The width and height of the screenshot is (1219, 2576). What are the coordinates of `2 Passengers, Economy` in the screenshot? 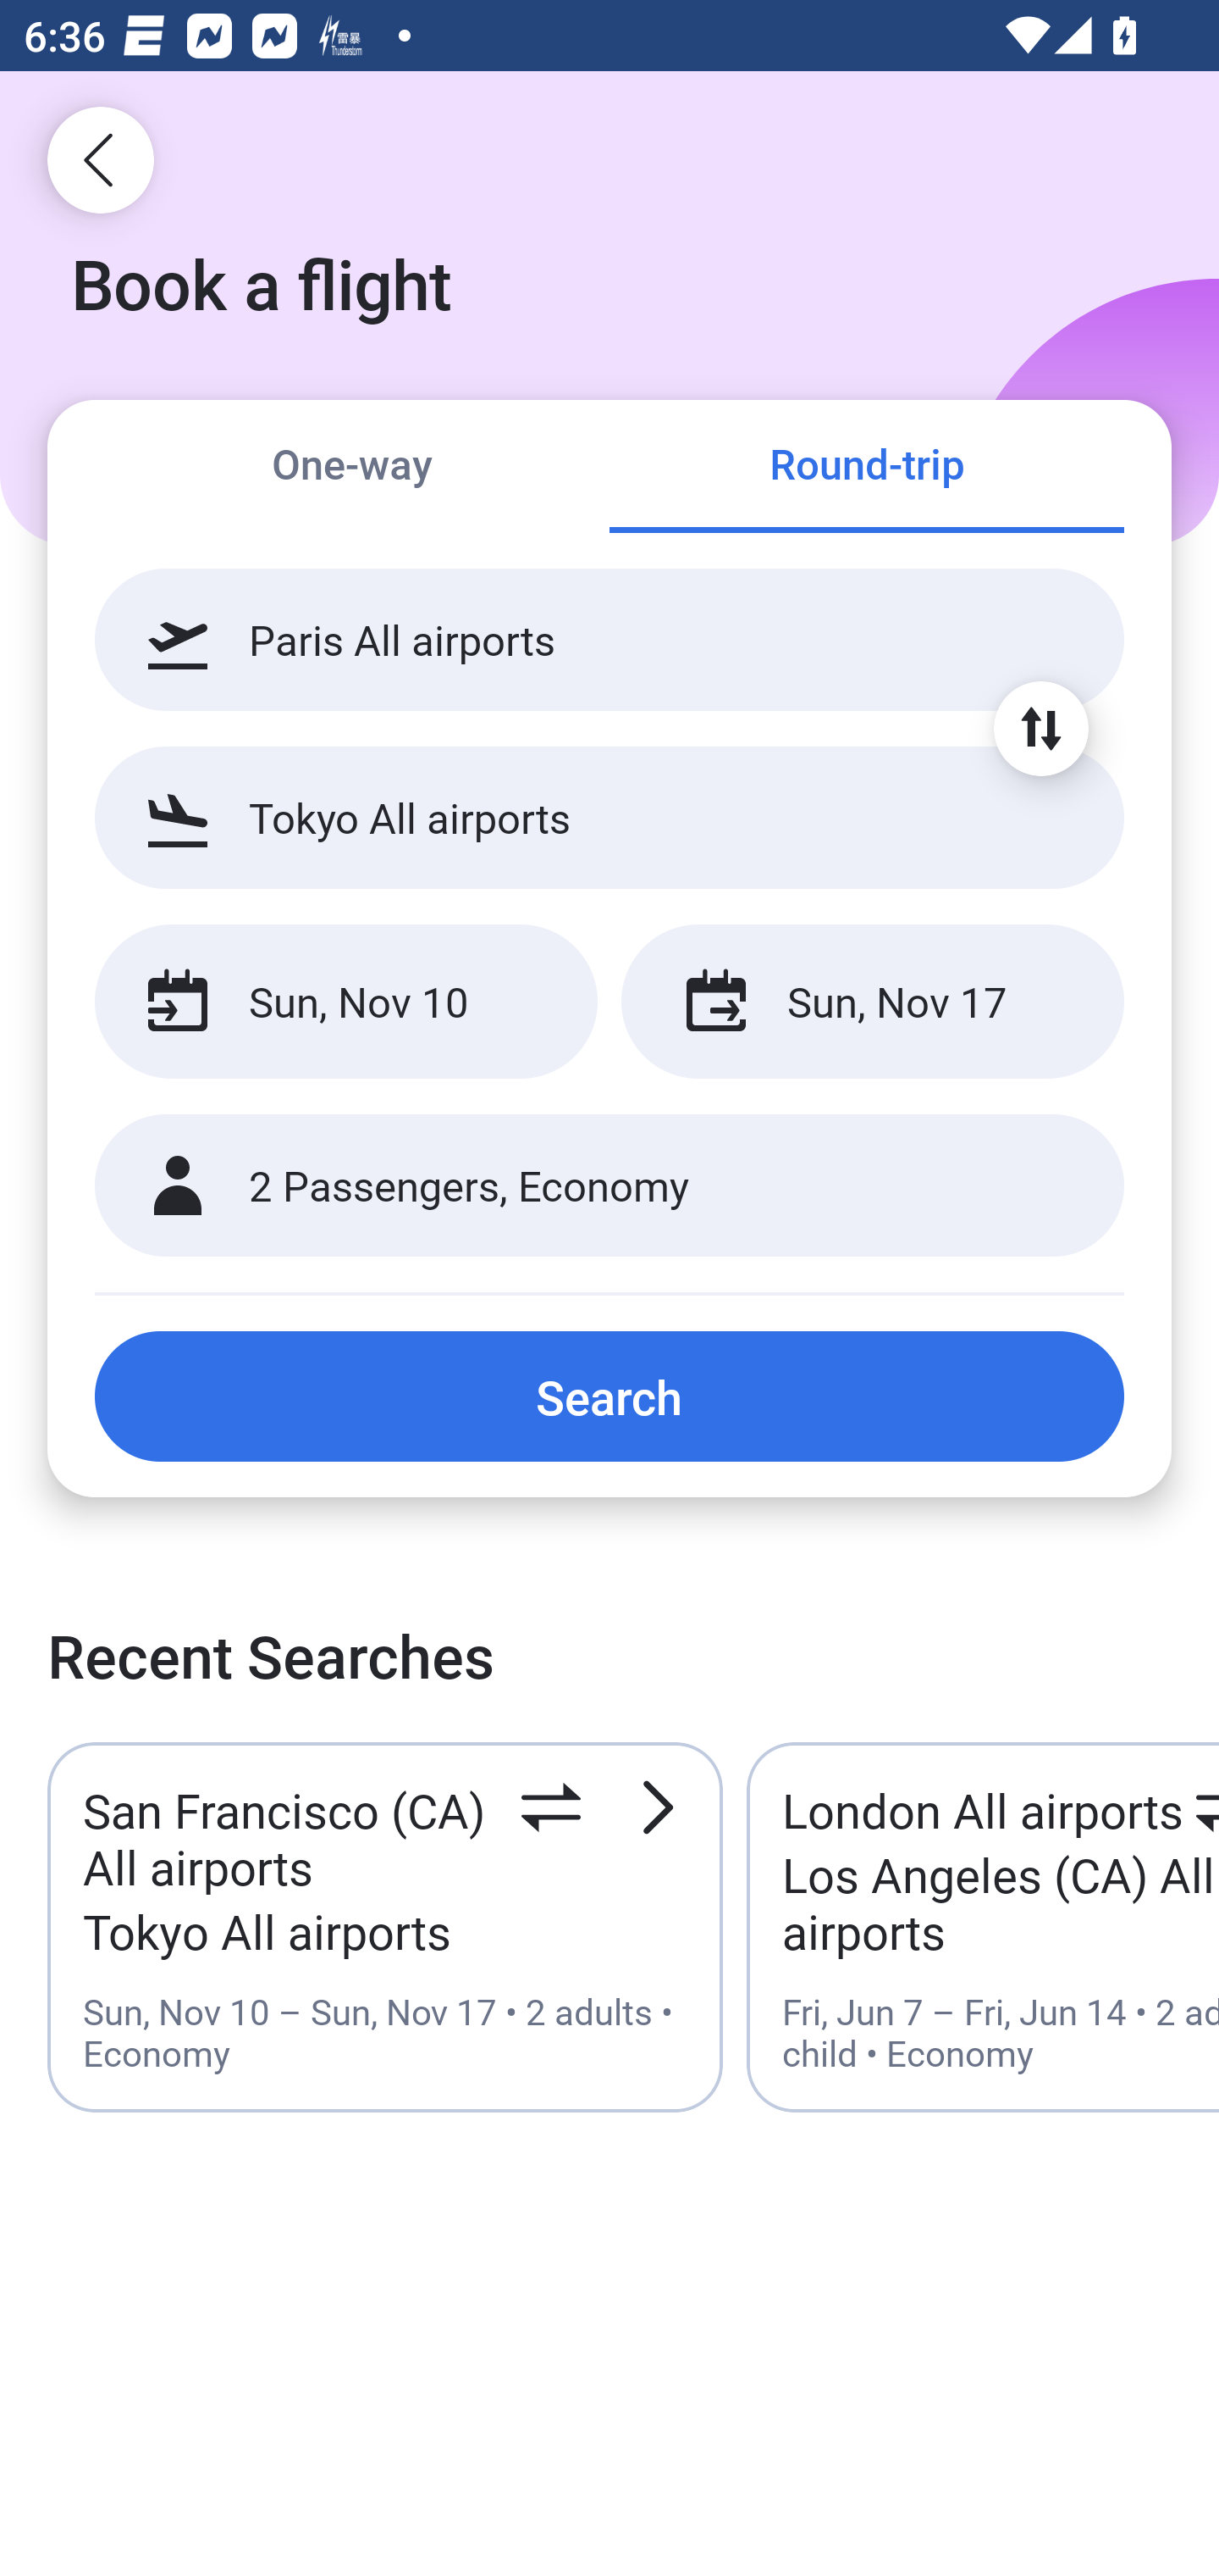 It's located at (609, 1186).